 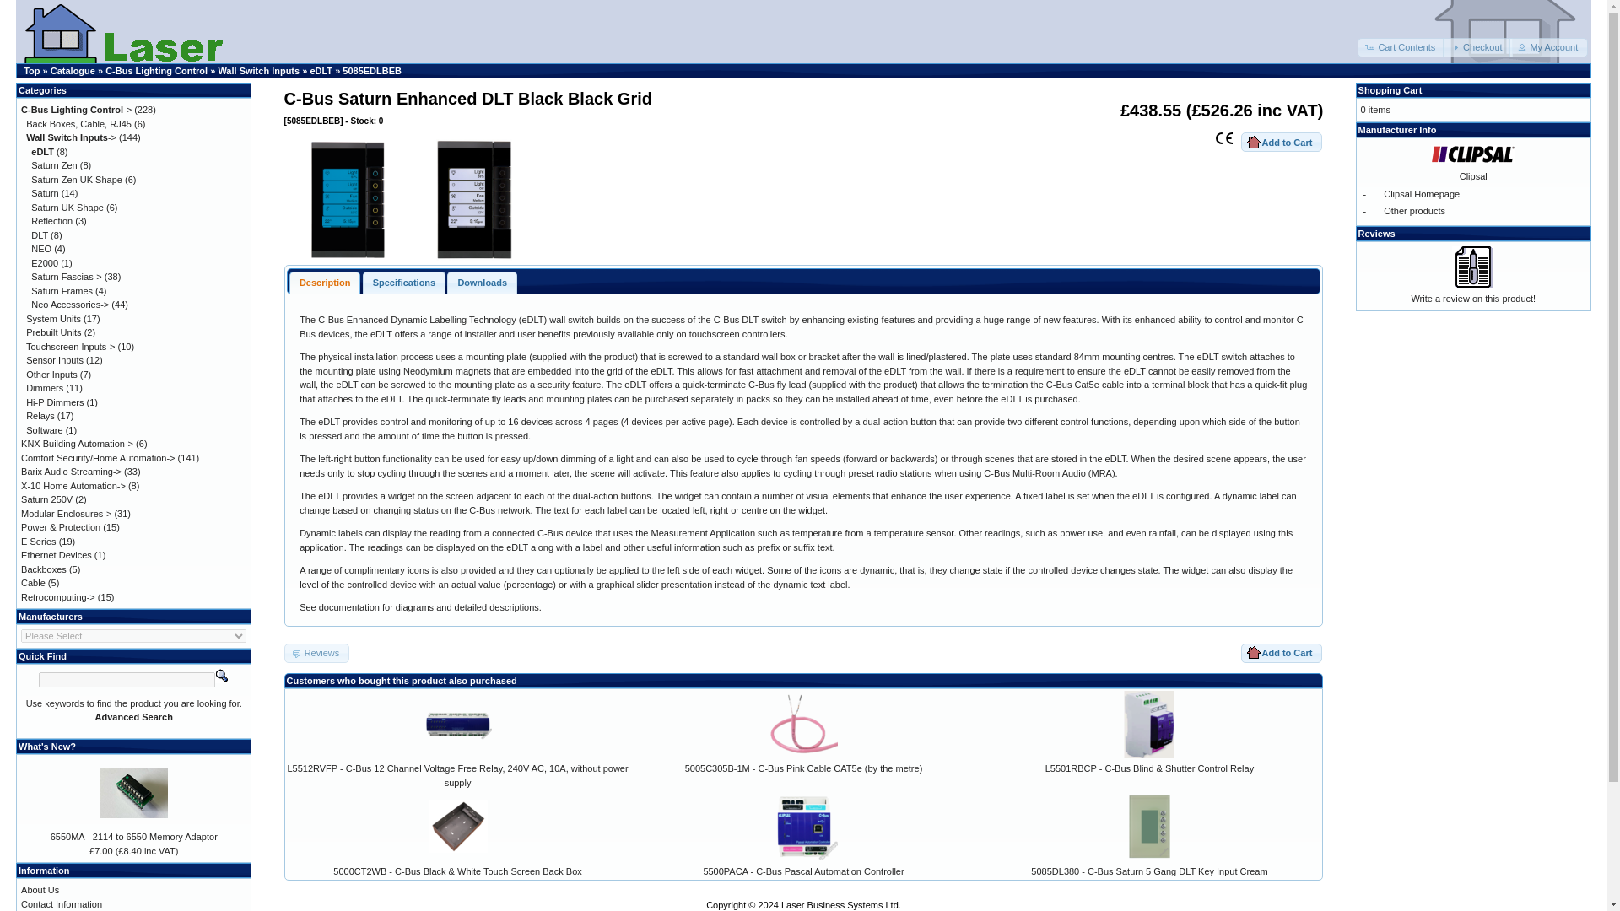 What do you see at coordinates (73, 70) in the screenshot?
I see `Catalogue` at bounding box center [73, 70].